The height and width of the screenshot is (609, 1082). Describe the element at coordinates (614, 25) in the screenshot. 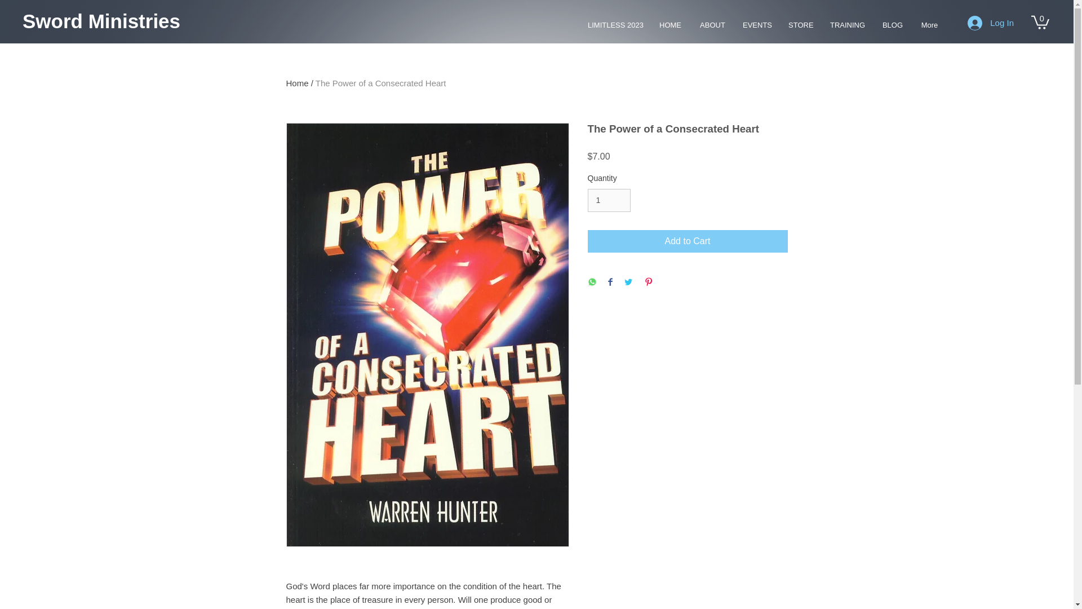

I see `LIMITLESS 2023` at that location.